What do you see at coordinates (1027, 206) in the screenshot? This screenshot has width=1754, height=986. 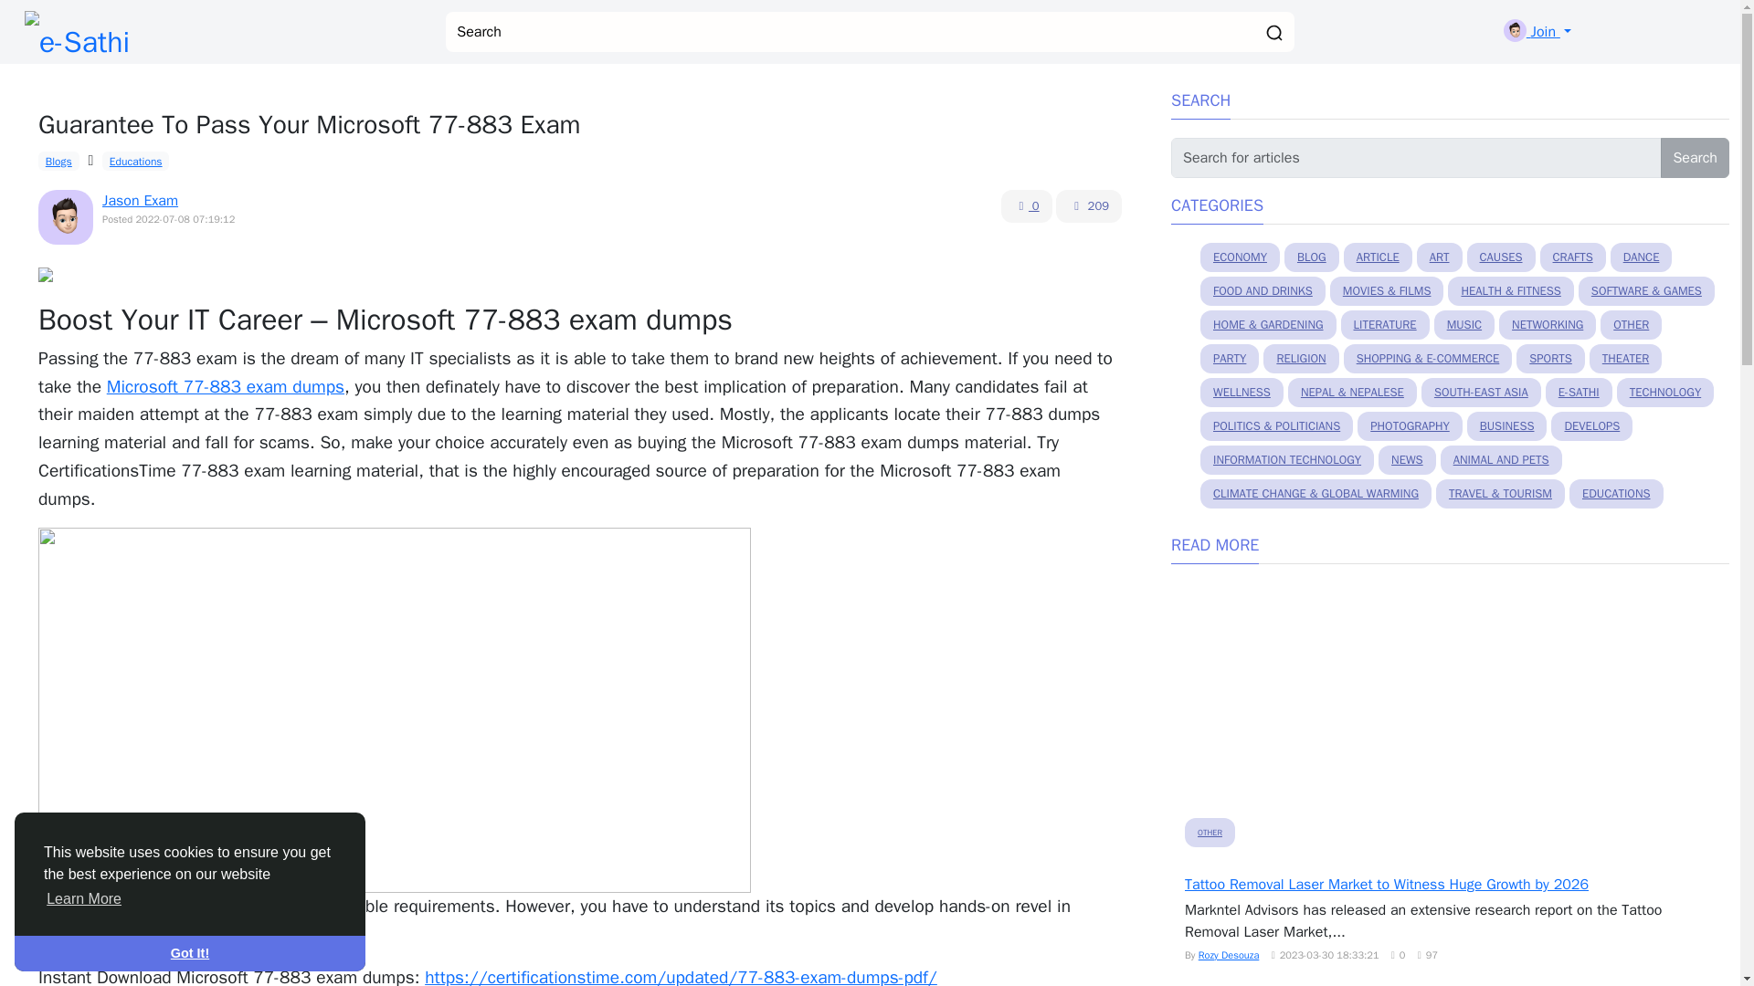 I see `0` at bounding box center [1027, 206].